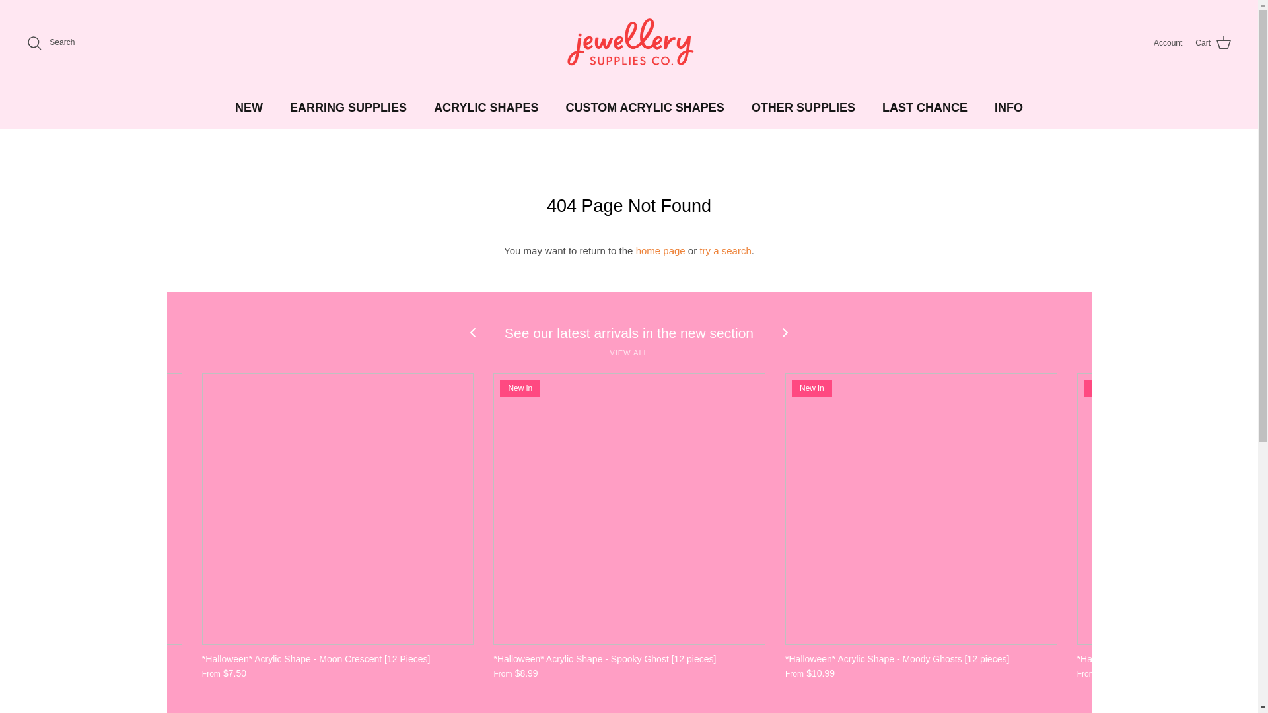  Describe the element at coordinates (629, 44) in the screenshot. I see `Jewellery Supplies Co` at that location.